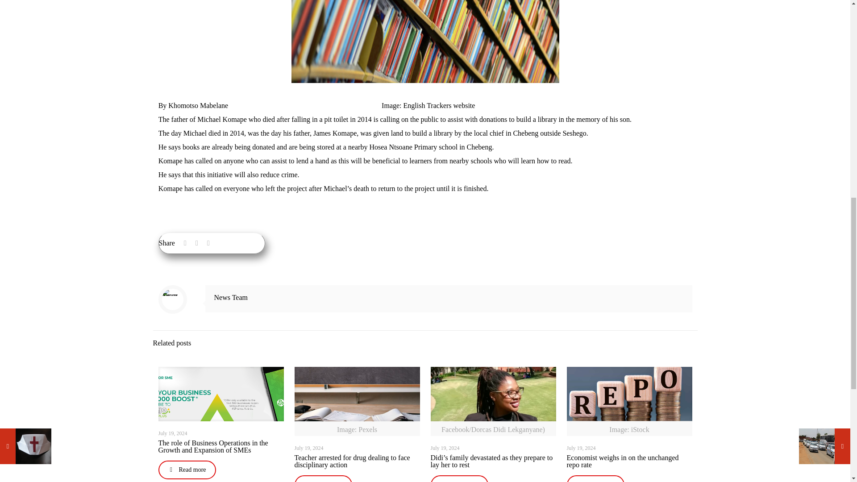 This screenshot has height=482, width=857. Describe the element at coordinates (323, 478) in the screenshot. I see `Read more` at that location.